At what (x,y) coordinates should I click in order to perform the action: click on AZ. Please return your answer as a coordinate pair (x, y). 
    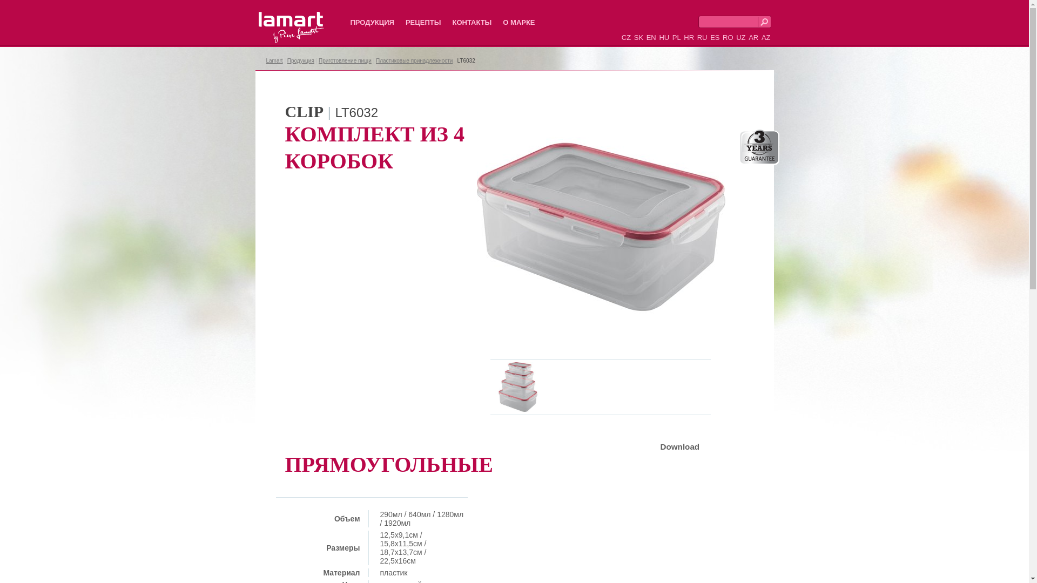
    Looking at the image, I should click on (766, 38).